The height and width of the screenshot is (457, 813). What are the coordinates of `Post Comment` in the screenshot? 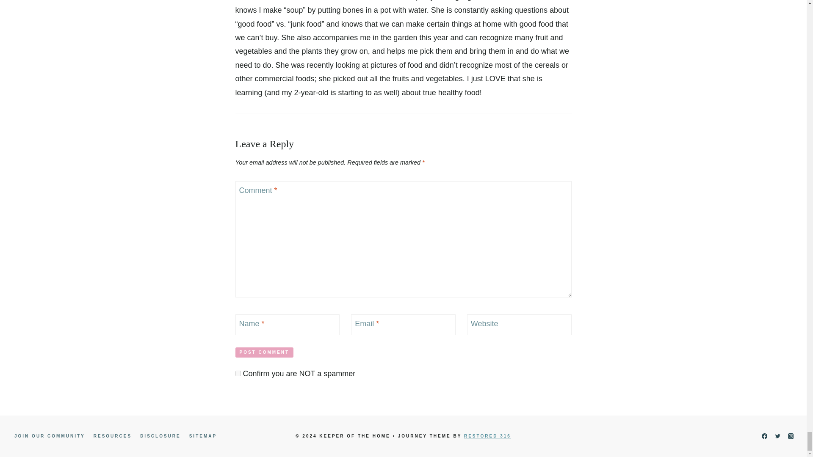 It's located at (264, 352).